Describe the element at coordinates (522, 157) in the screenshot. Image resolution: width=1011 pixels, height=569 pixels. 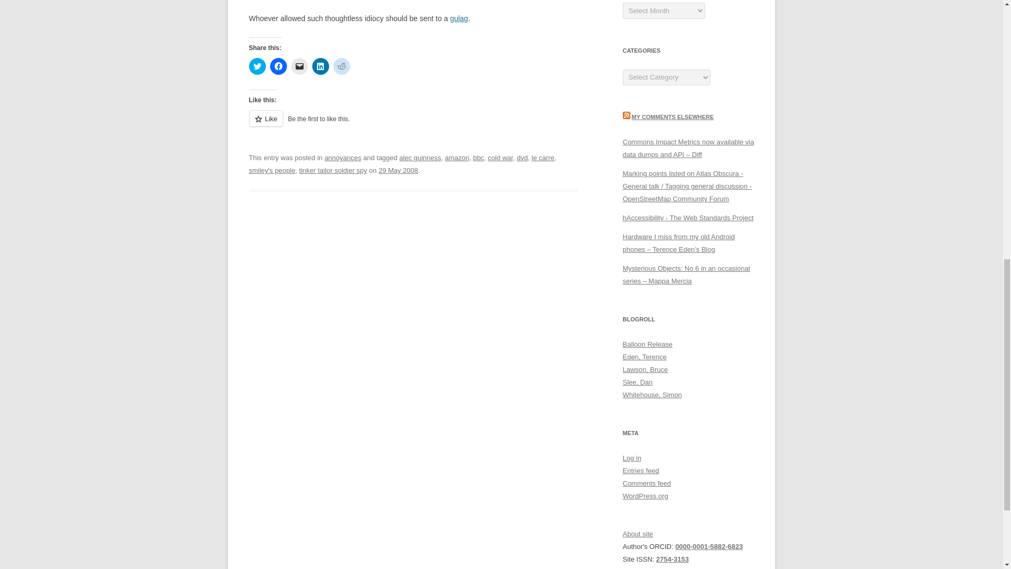
I see `dvd` at that location.